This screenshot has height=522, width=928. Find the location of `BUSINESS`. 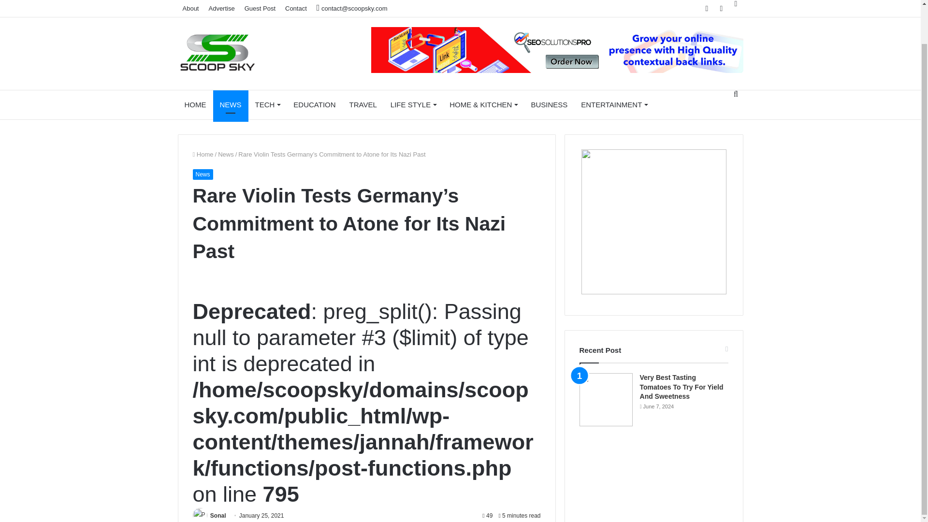

BUSINESS is located at coordinates (549, 104).